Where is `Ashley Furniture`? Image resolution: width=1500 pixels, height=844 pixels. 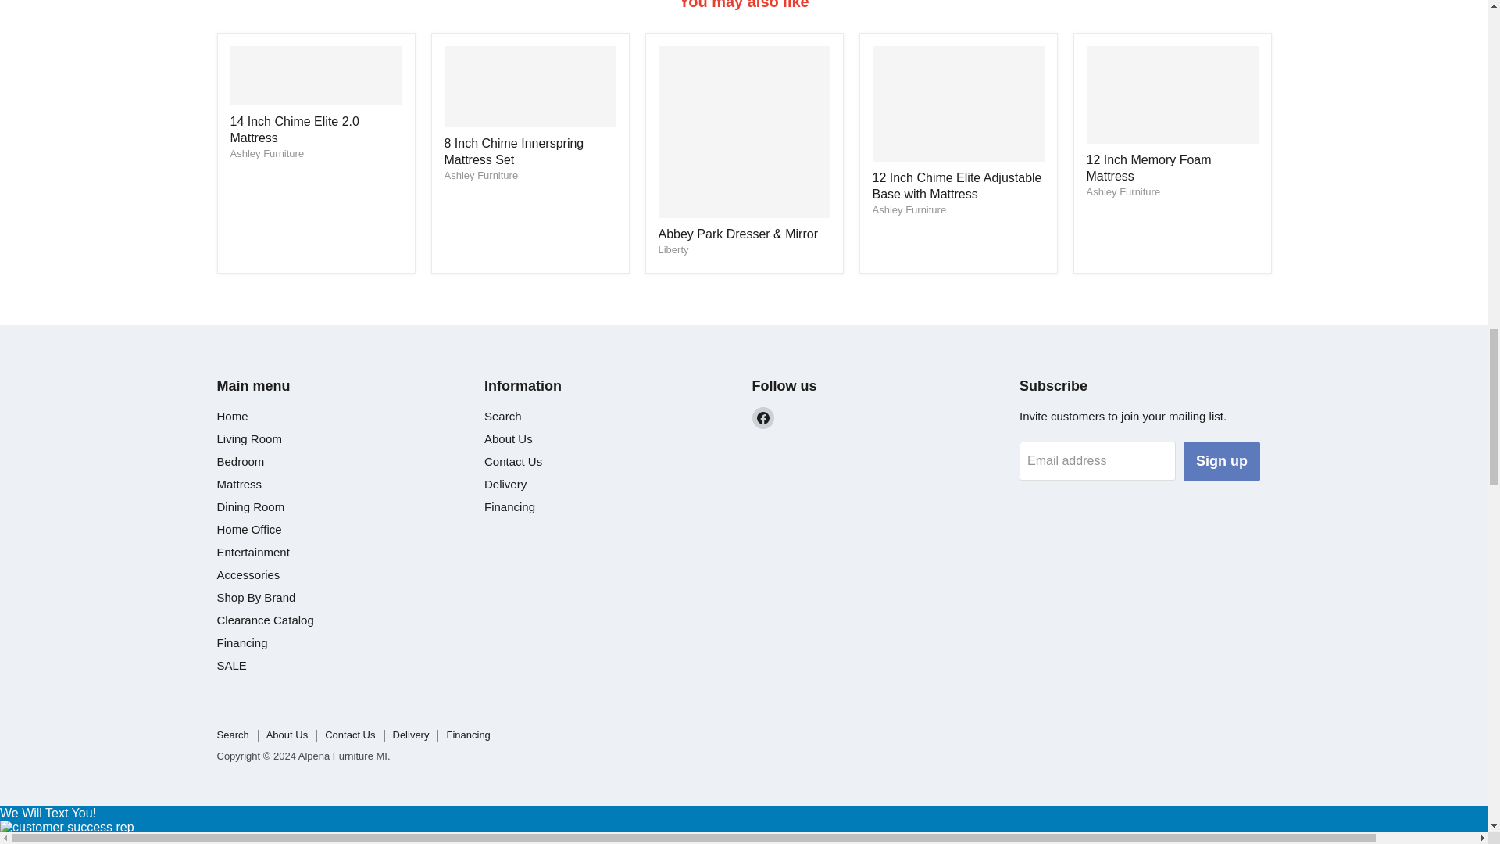
Ashley Furniture is located at coordinates (1123, 191).